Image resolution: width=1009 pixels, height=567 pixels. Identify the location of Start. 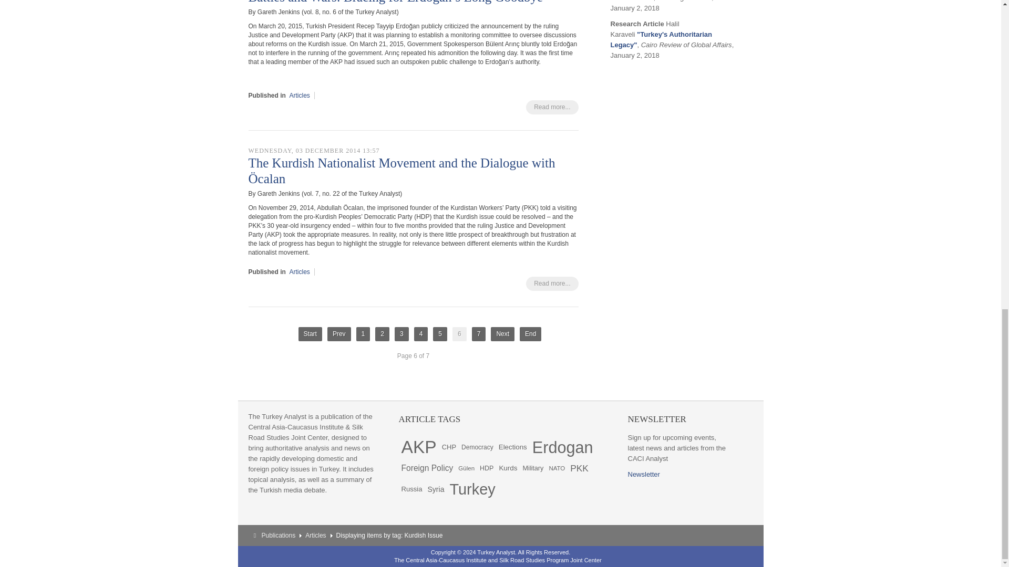
(310, 334).